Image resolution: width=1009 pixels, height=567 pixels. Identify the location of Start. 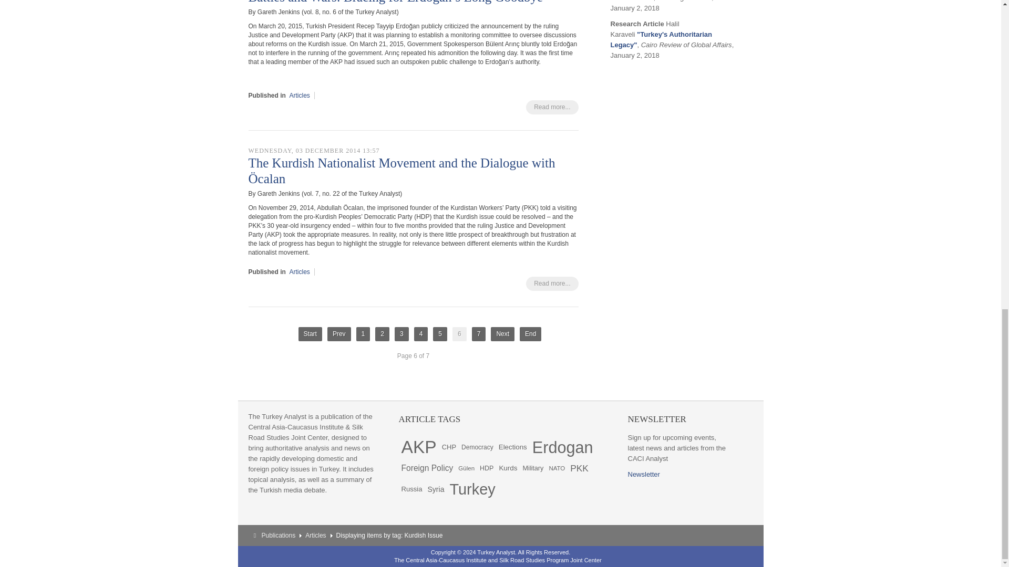
(310, 334).